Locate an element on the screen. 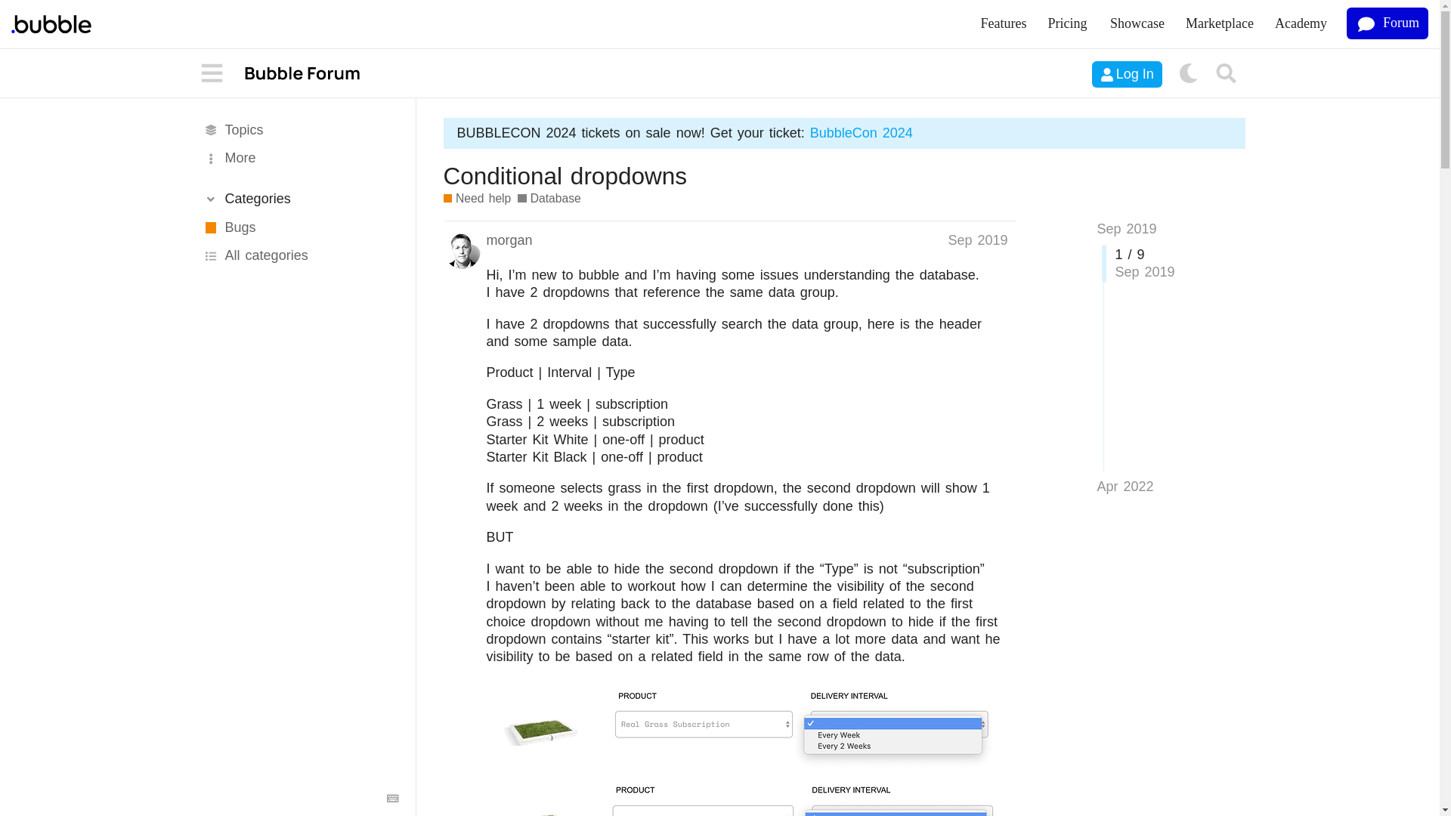  26 is located at coordinates (747, 727).